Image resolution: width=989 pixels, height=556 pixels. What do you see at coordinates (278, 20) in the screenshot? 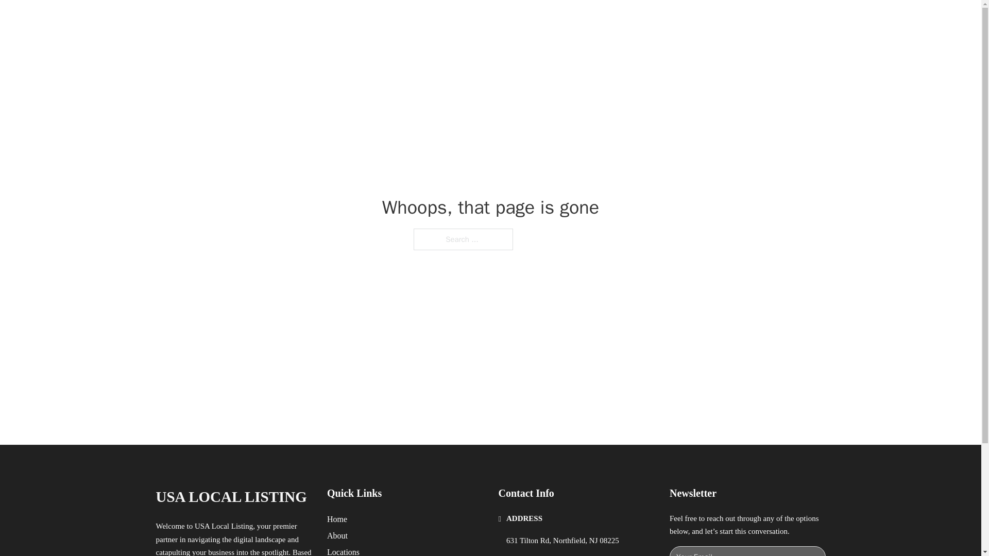
I see `USA LOCAL LISTING` at bounding box center [278, 20].